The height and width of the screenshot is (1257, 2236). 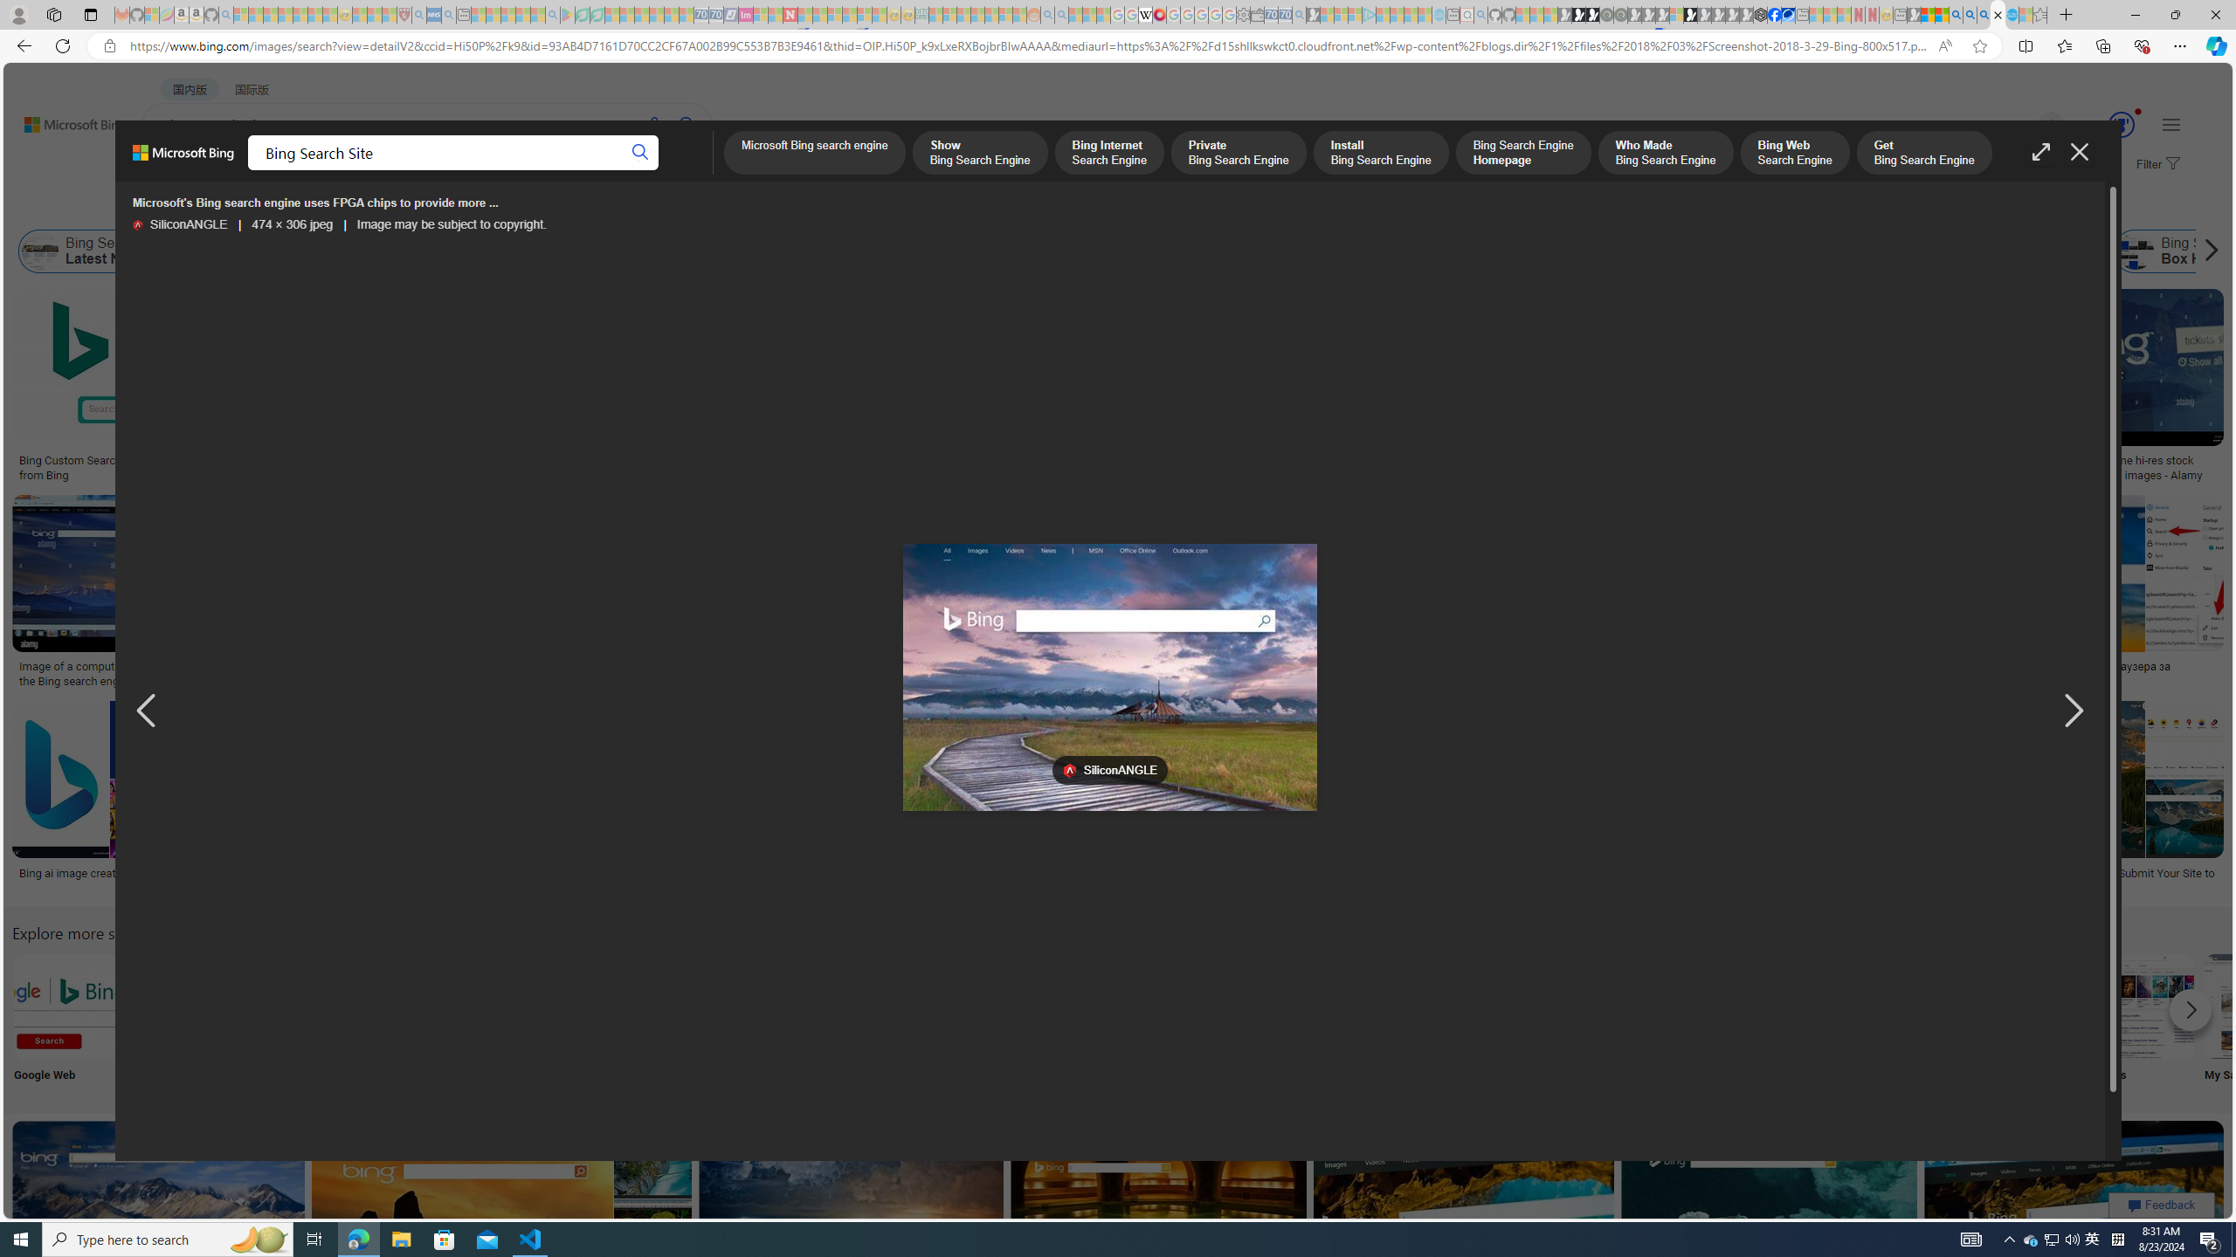 I want to click on 20 Reasons to Search With Bing | PCMag, so click(x=996, y=461).